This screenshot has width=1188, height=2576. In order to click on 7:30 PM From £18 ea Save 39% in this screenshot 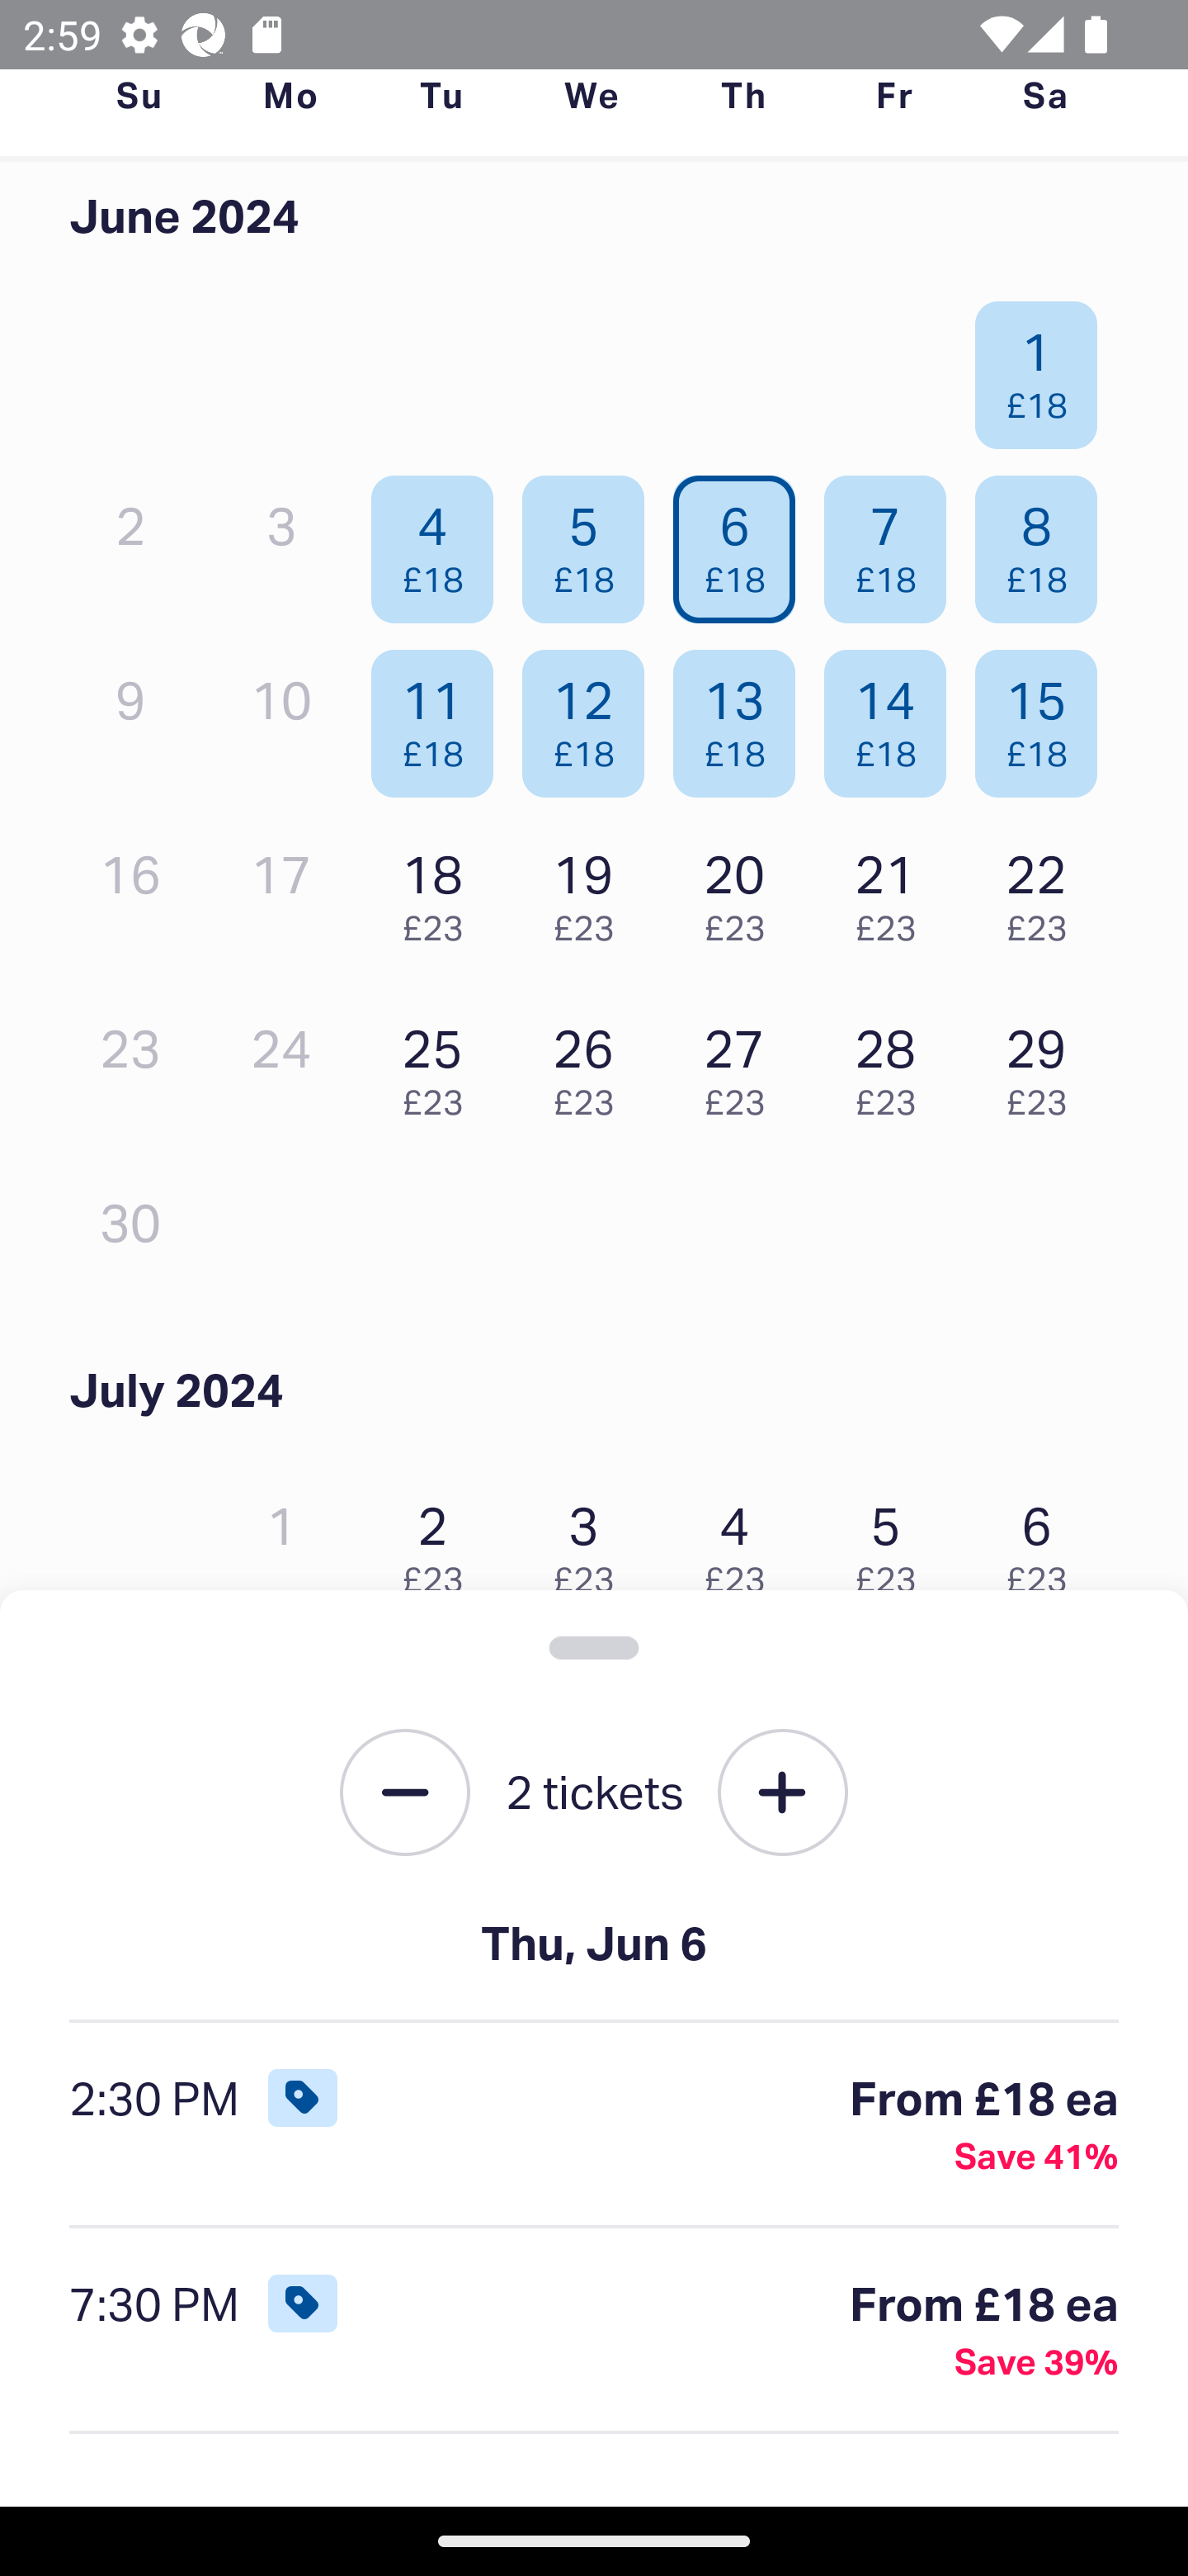, I will do `click(594, 2331)`.